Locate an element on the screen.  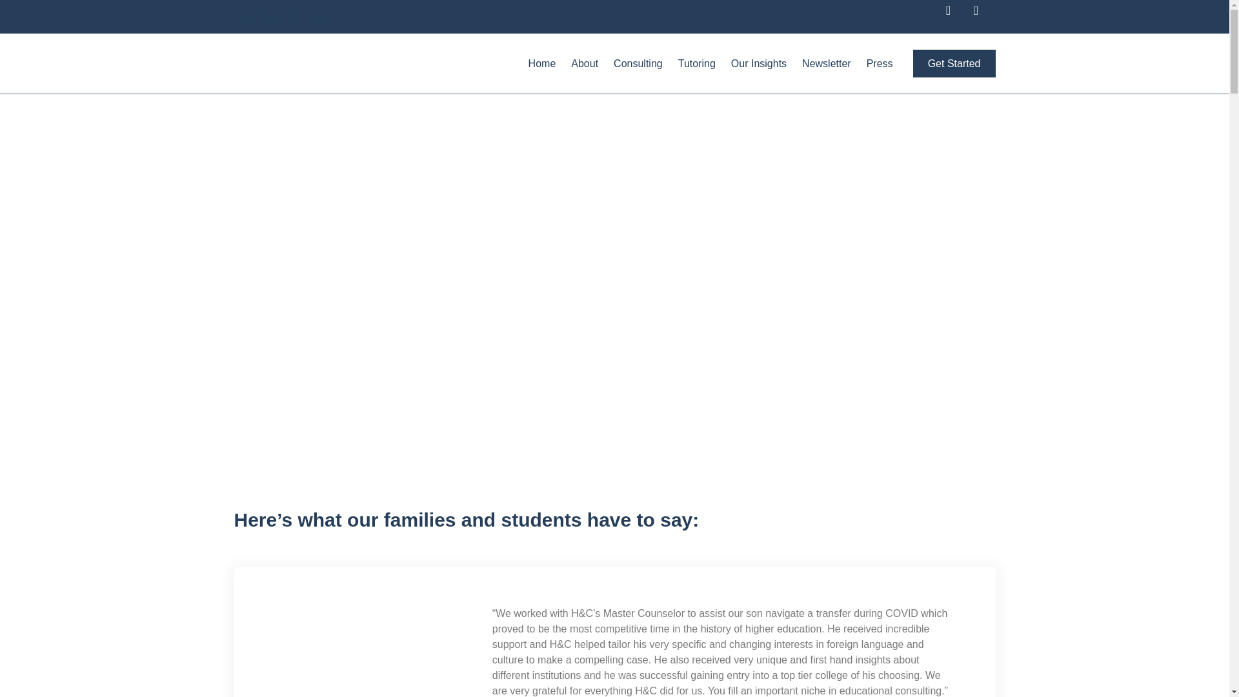
Newsletter is located at coordinates (826, 63).